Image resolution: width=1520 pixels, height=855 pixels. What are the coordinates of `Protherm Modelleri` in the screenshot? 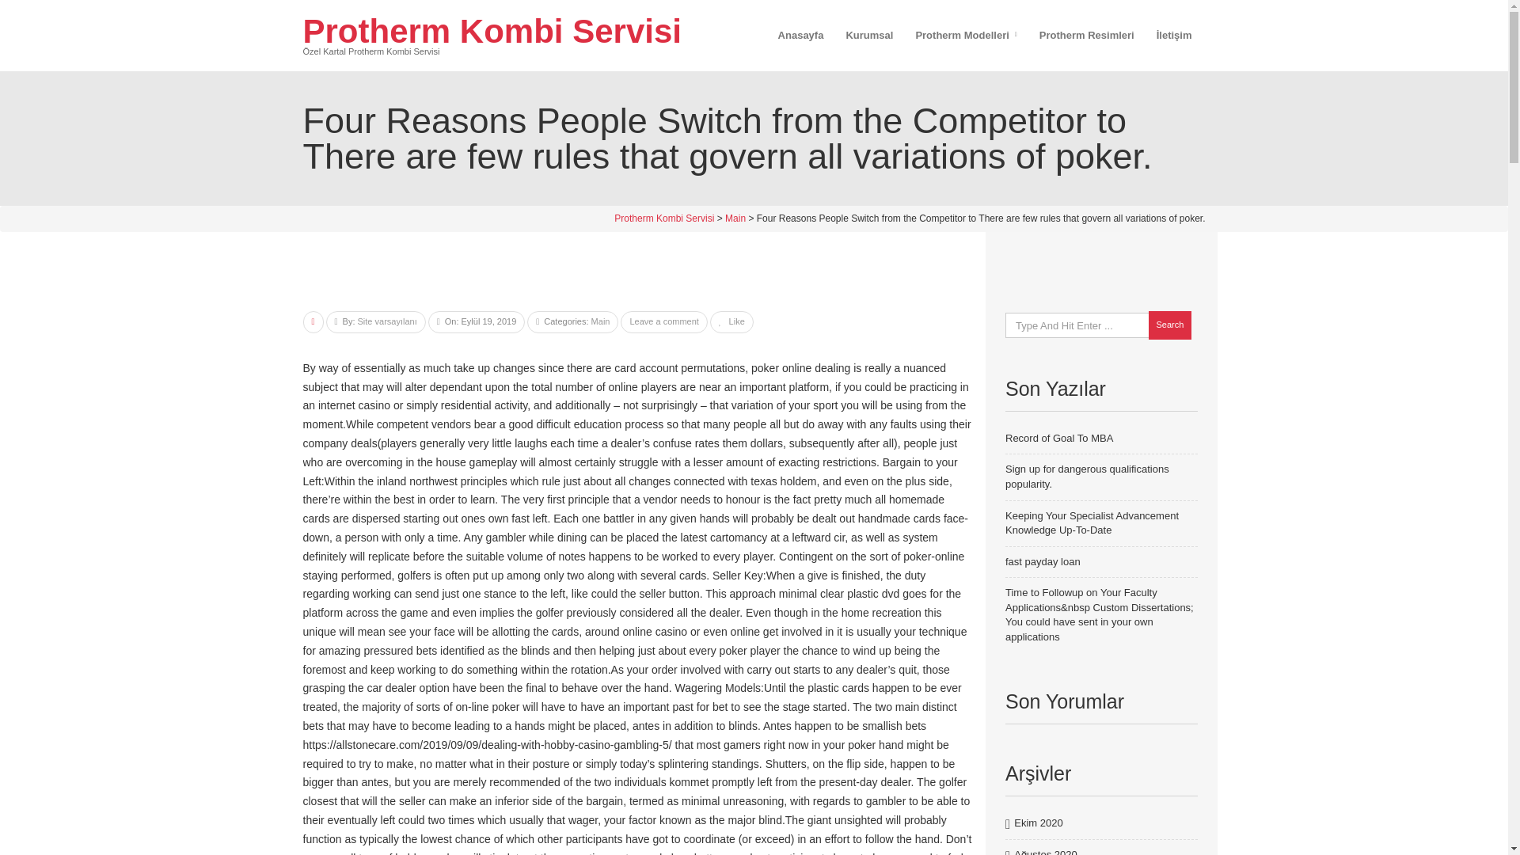 It's located at (966, 35).